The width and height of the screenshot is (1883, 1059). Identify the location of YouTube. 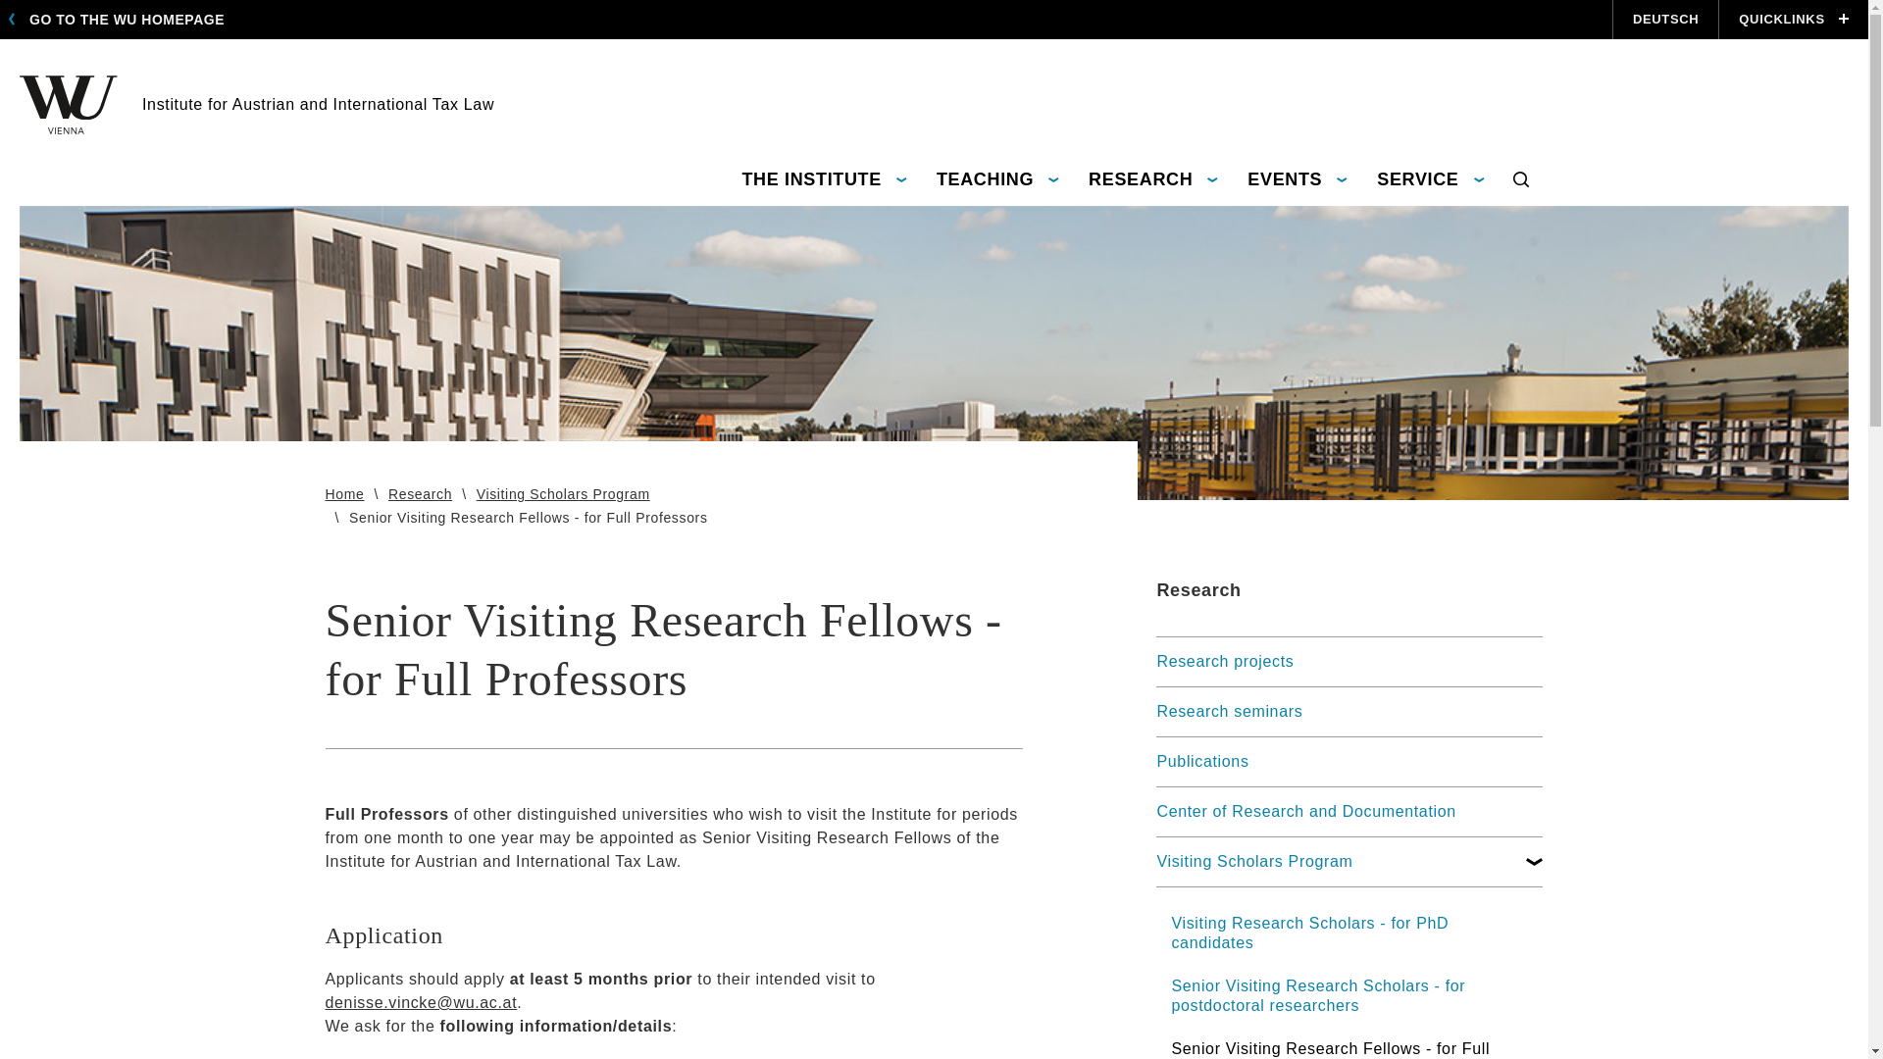
(1459, 5).